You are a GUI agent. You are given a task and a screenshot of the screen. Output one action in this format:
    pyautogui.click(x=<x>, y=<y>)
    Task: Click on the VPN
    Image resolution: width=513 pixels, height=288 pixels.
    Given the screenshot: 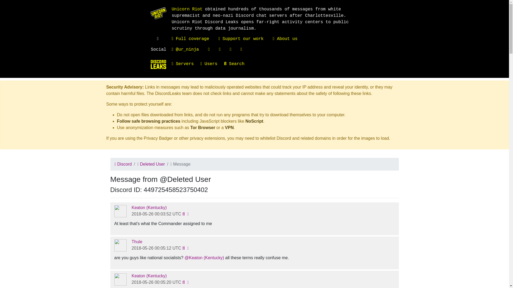 What is the action you would take?
    pyautogui.click(x=229, y=127)
    